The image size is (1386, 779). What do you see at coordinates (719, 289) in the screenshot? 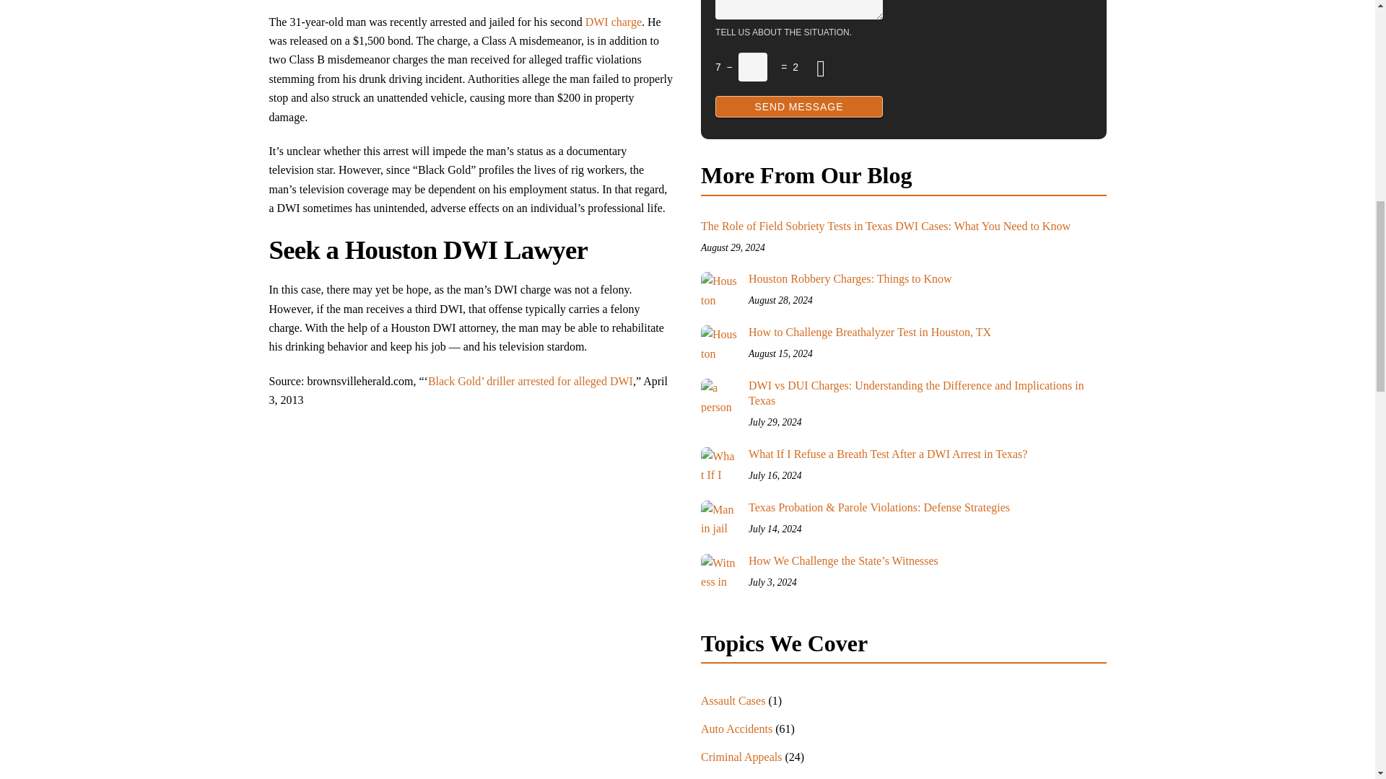
I see `Houston Criminal Defense Lawyer Tad Nelson` at bounding box center [719, 289].